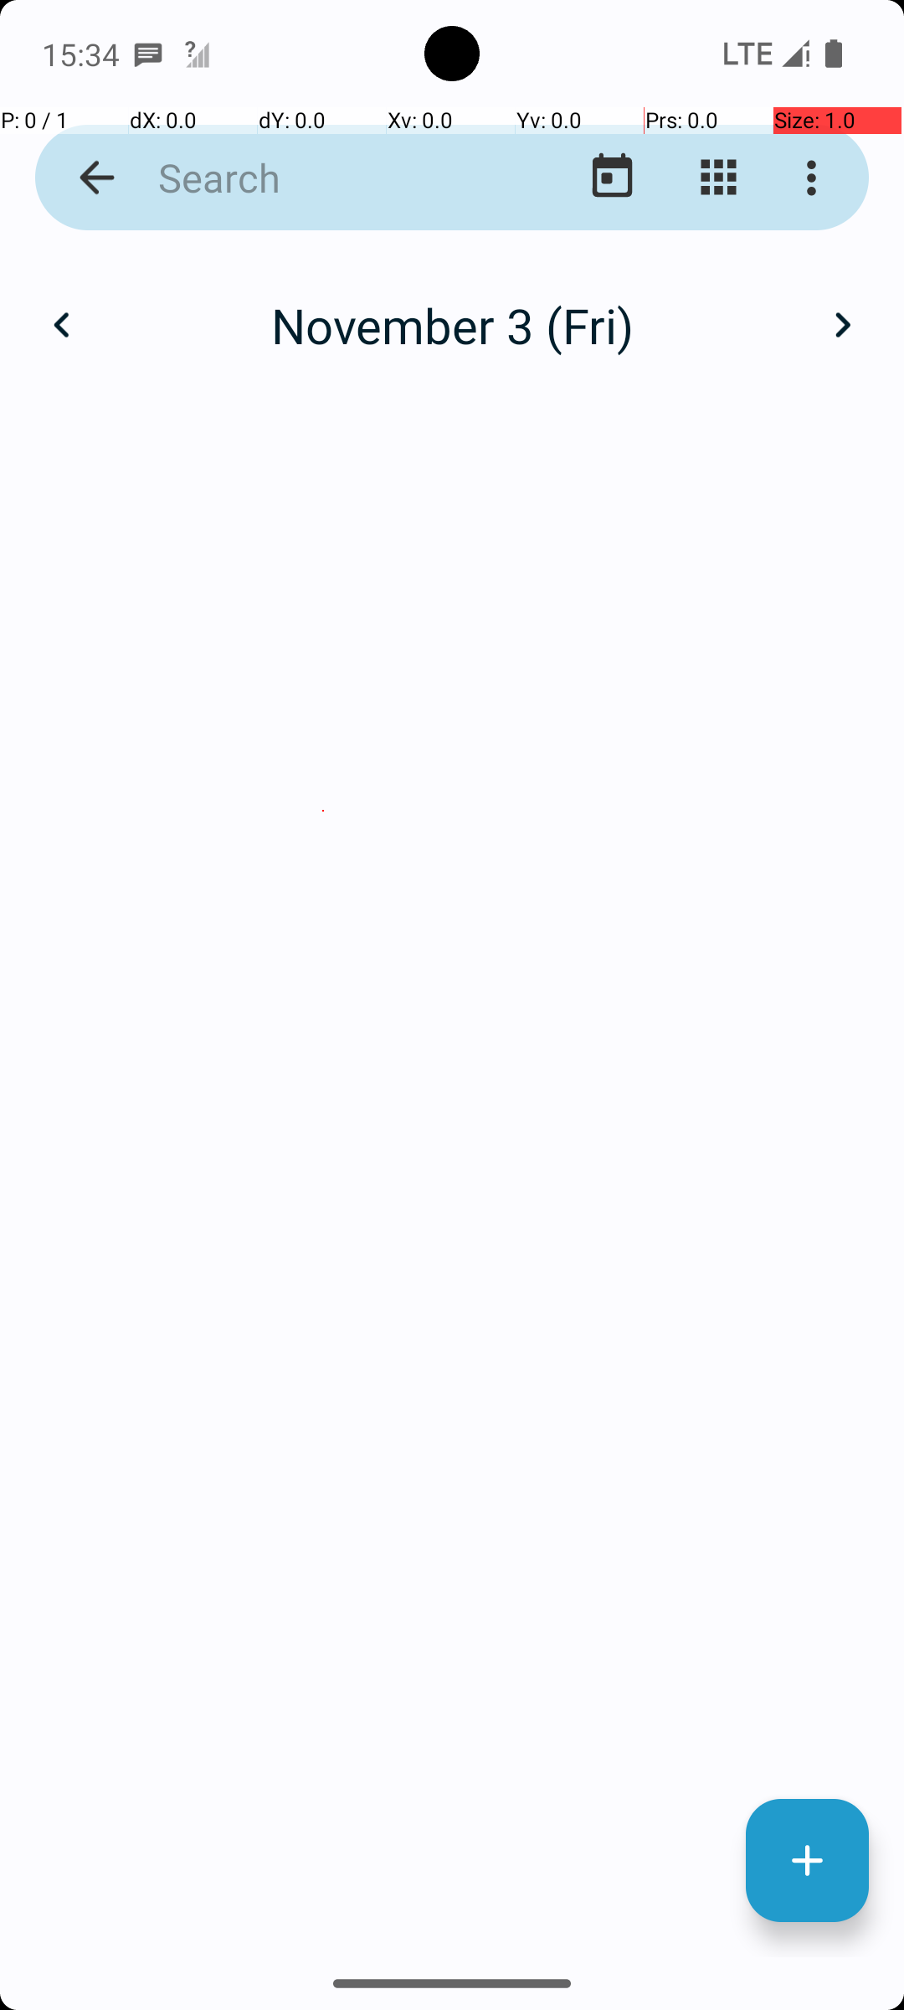 This screenshot has height=2010, width=904. Describe the element at coordinates (452, 325) in the screenshot. I see `November 3 (Fri)` at that location.